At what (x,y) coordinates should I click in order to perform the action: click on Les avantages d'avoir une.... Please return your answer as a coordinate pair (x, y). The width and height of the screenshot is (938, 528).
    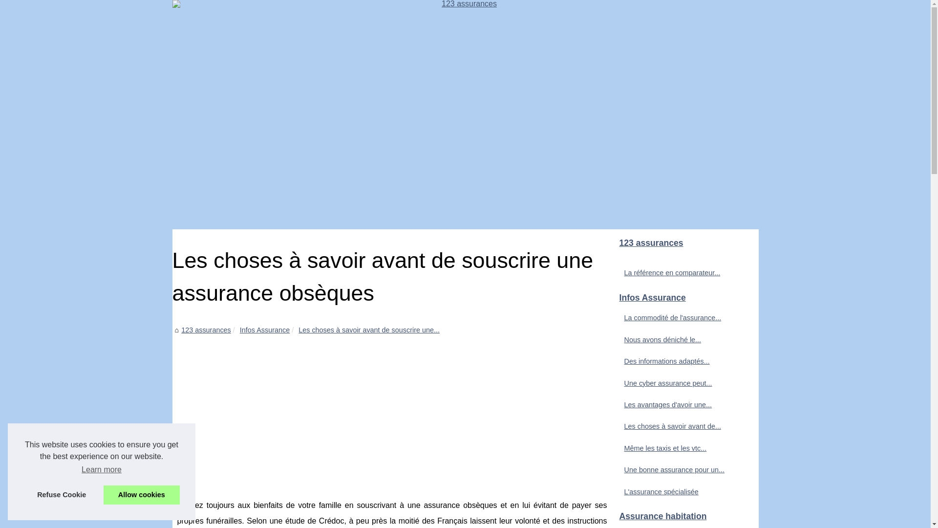
    Looking at the image, I should click on (680, 405).